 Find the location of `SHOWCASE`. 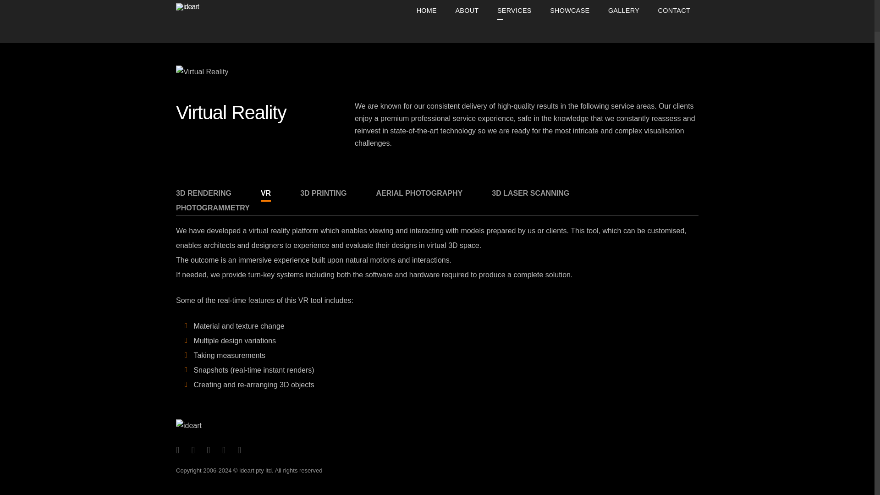

SHOWCASE is located at coordinates (569, 11).